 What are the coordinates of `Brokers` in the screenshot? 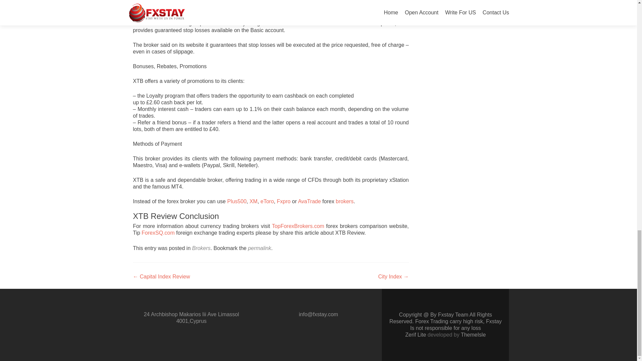 It's located at (201, 248).